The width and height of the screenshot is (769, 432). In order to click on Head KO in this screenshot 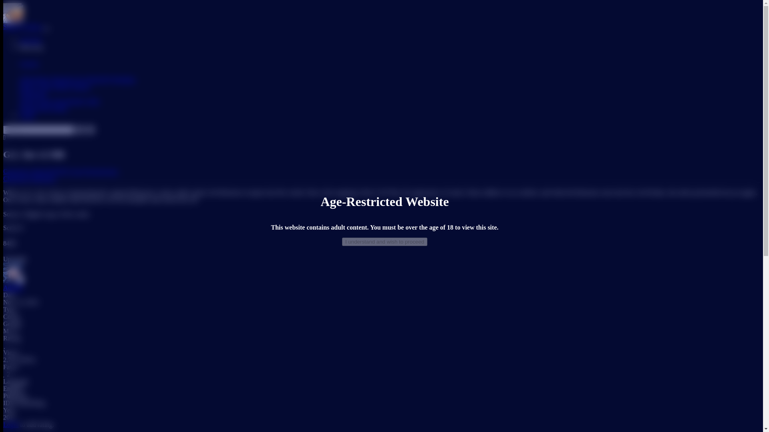, I will do `click(44, 171)`.